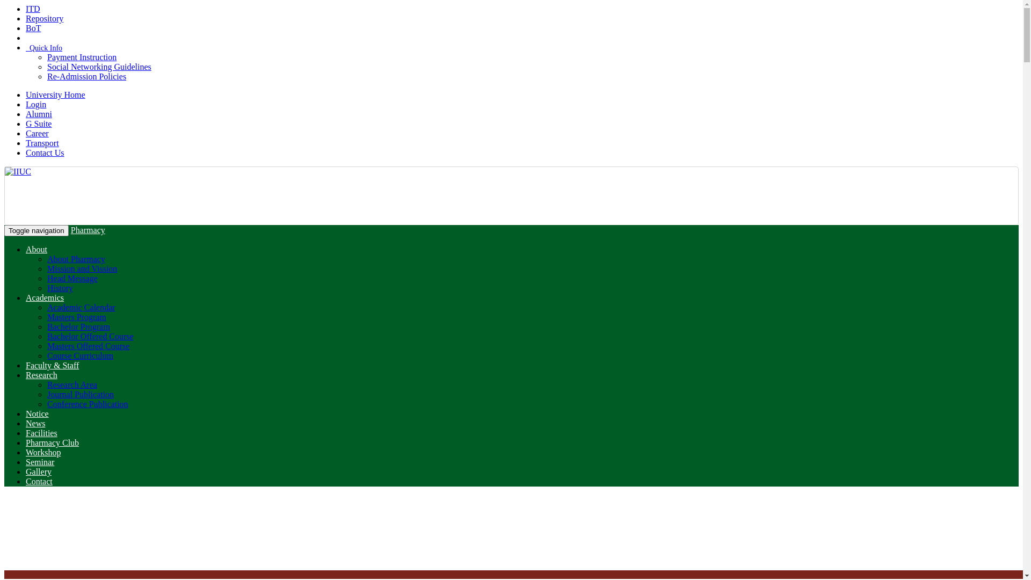  Describe the element at coordinates (45, 298) in the screenshot. I see `Academics` at that location.